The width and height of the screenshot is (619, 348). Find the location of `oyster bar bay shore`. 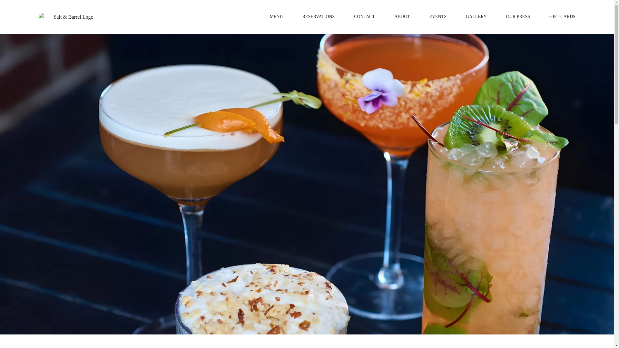

oyster bar bay shore is located at coordinates (71, 17).